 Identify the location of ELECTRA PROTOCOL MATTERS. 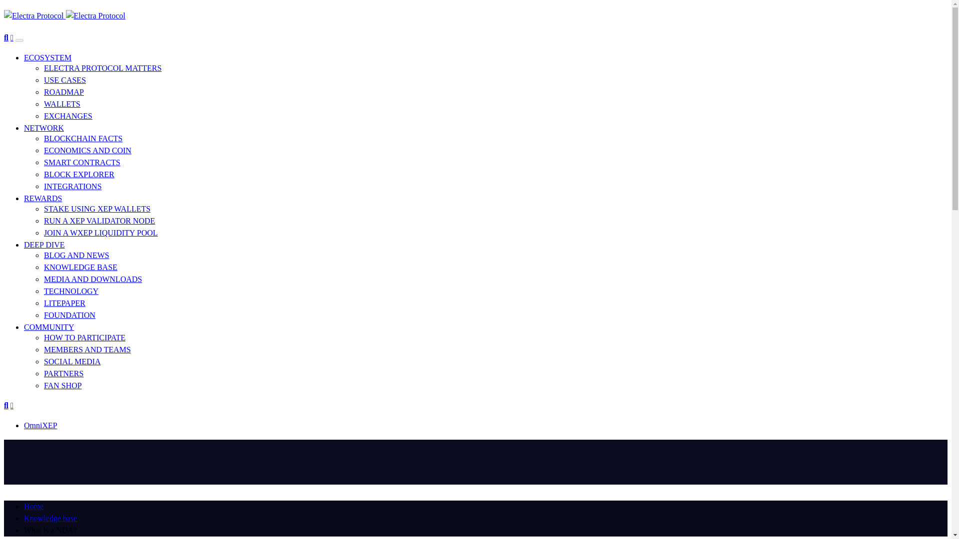
(103, 68).